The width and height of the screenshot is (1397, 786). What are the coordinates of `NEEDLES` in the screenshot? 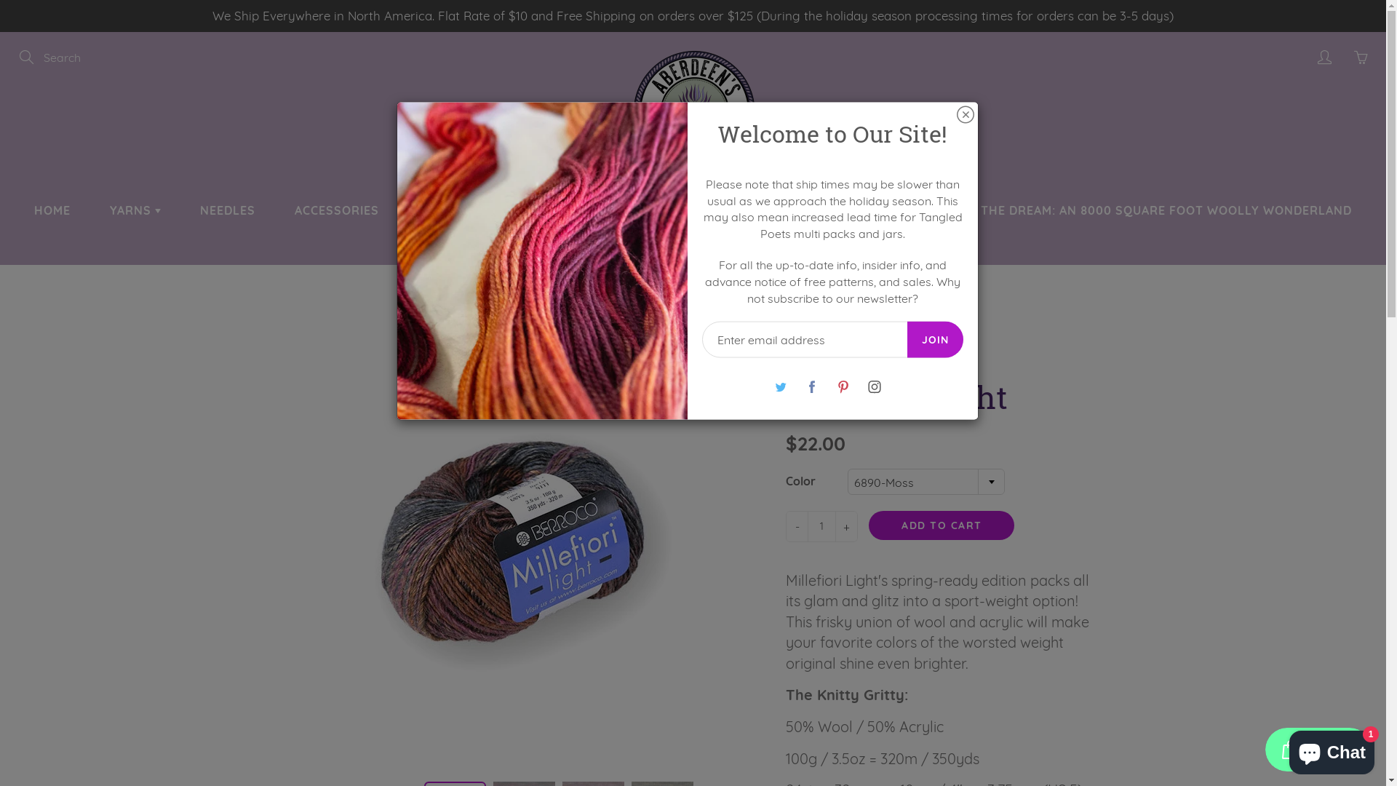 It's located at (228, 210).